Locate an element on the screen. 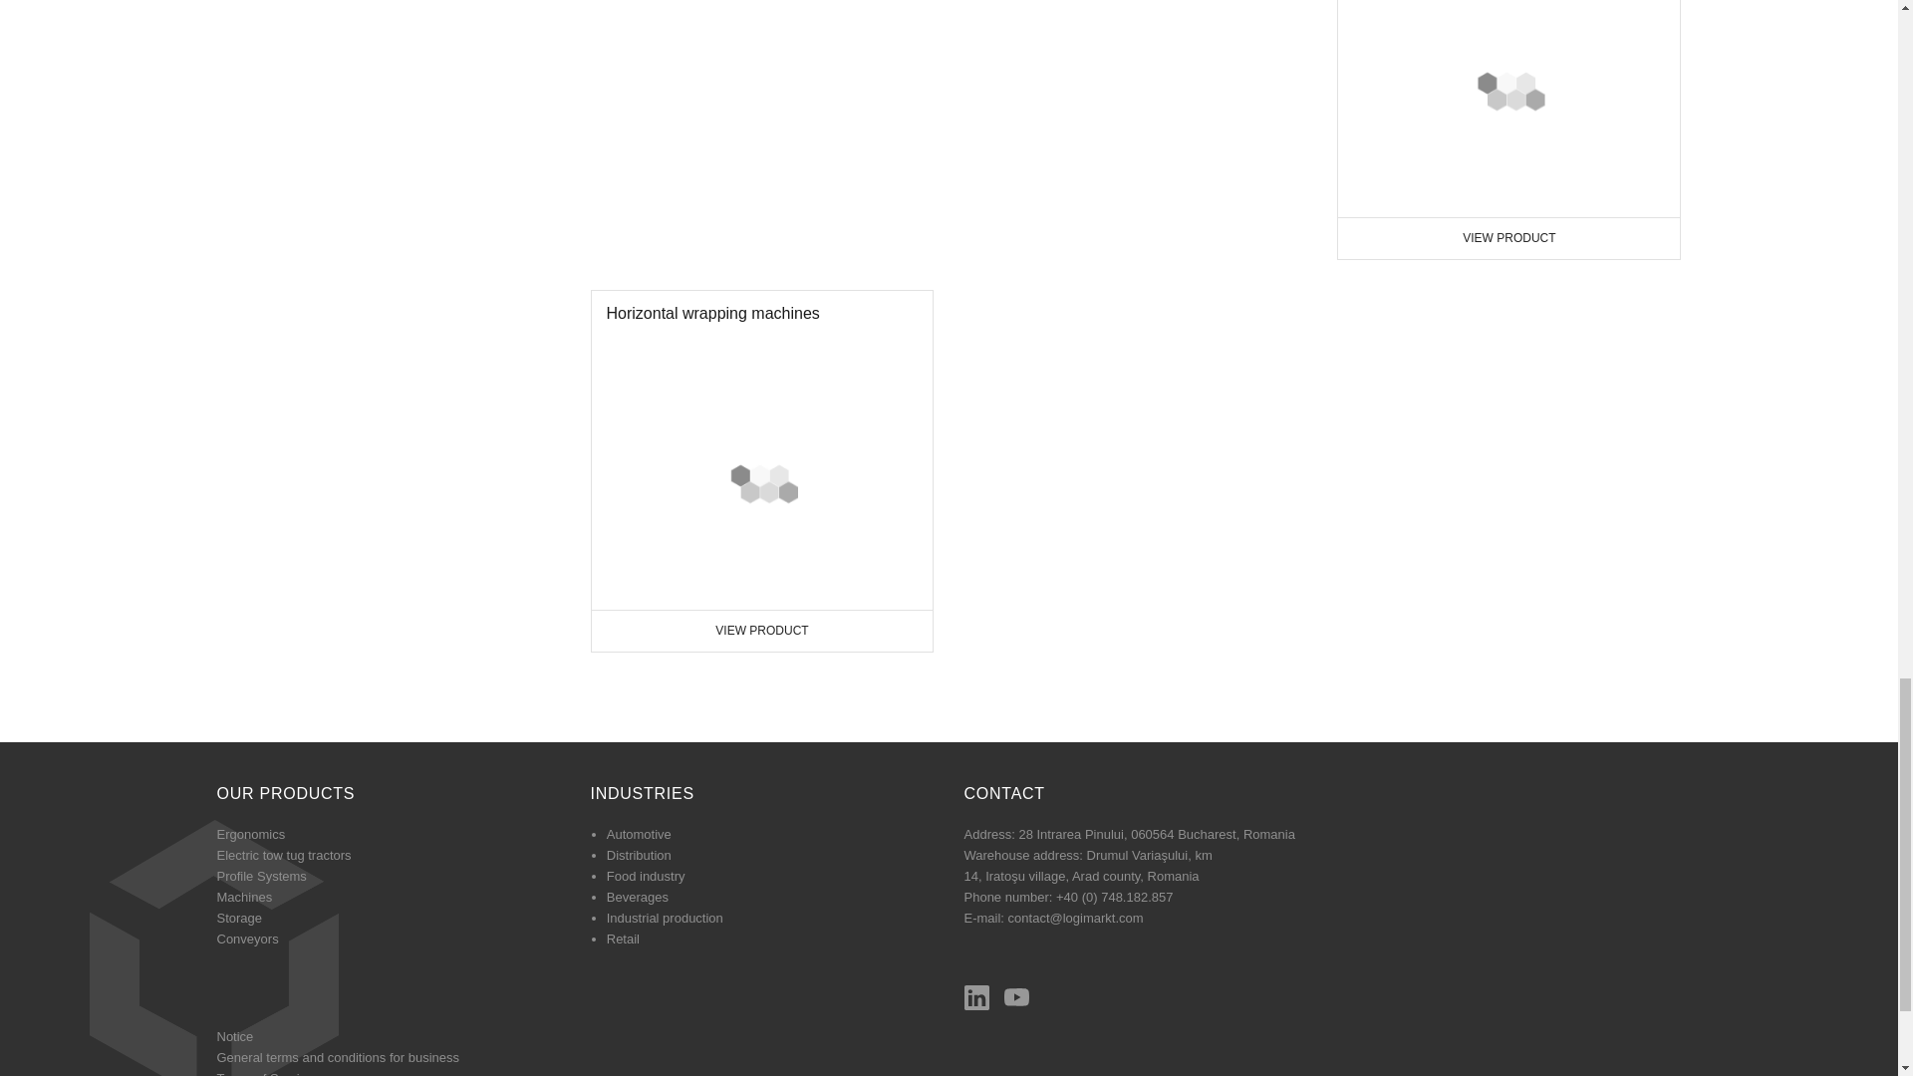 Image resolution: width=1913 pixels, height=1076 pixels. Electric tow tug tractors is located at coordinates (1508, 109).